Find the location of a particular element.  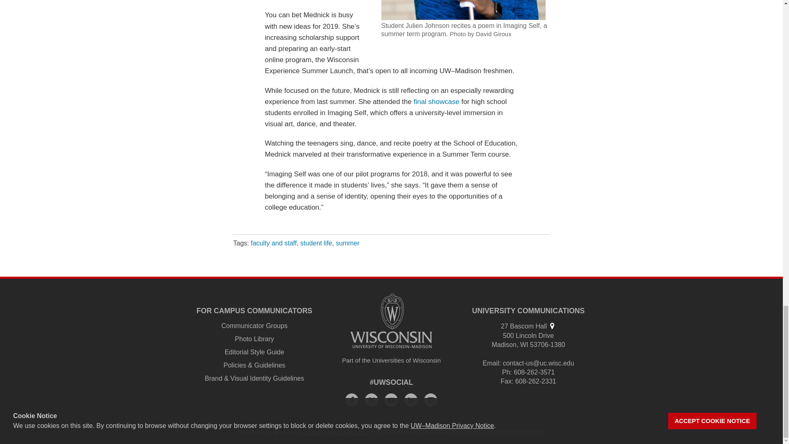

X, formerly Twitter is located at coordinates (371, 400).